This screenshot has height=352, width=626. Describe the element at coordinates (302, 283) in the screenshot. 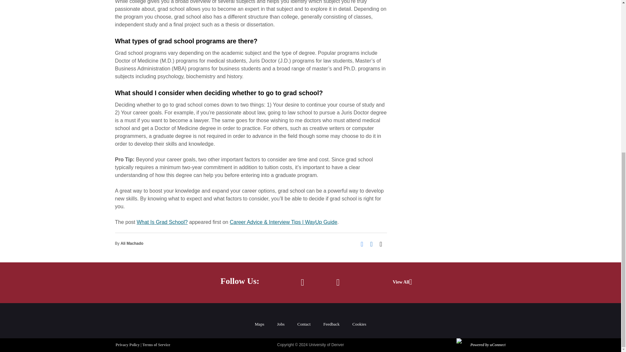

I see `Facebook` at that location.